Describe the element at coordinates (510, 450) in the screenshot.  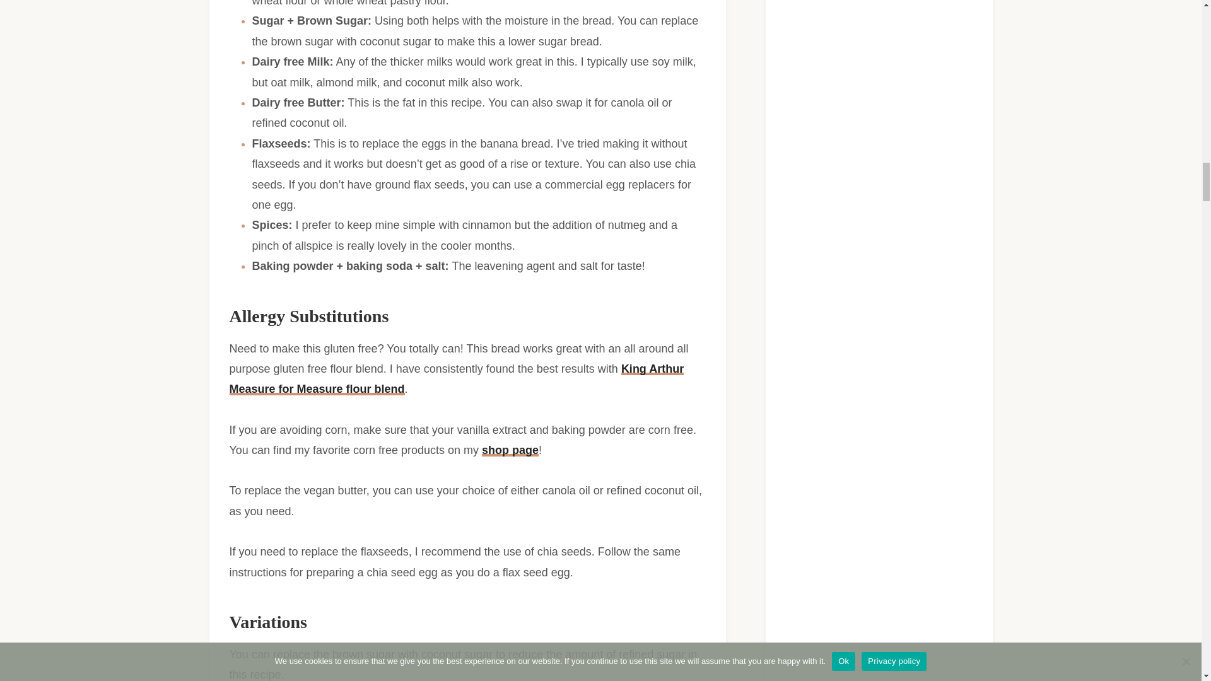
I see `shop page` at that location.